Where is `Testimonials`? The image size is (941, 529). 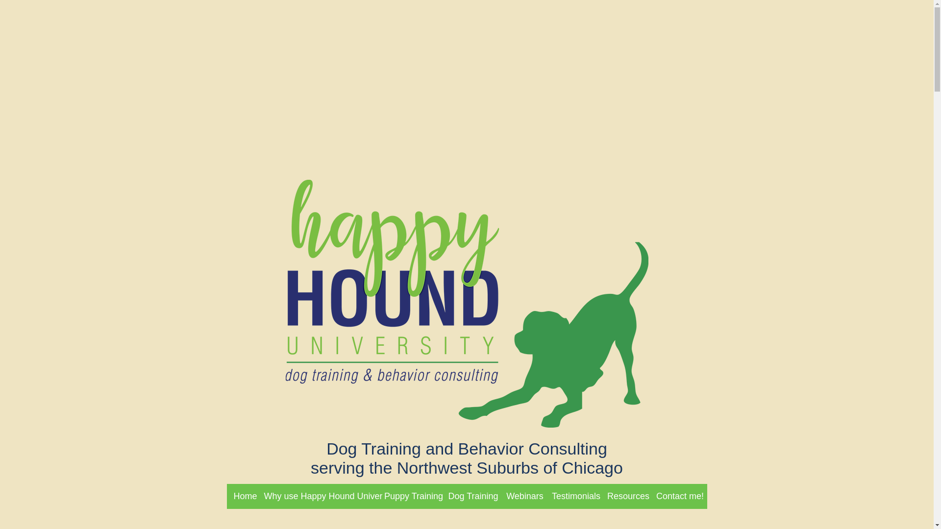
Testimonials is located at coordinates (576, 496).